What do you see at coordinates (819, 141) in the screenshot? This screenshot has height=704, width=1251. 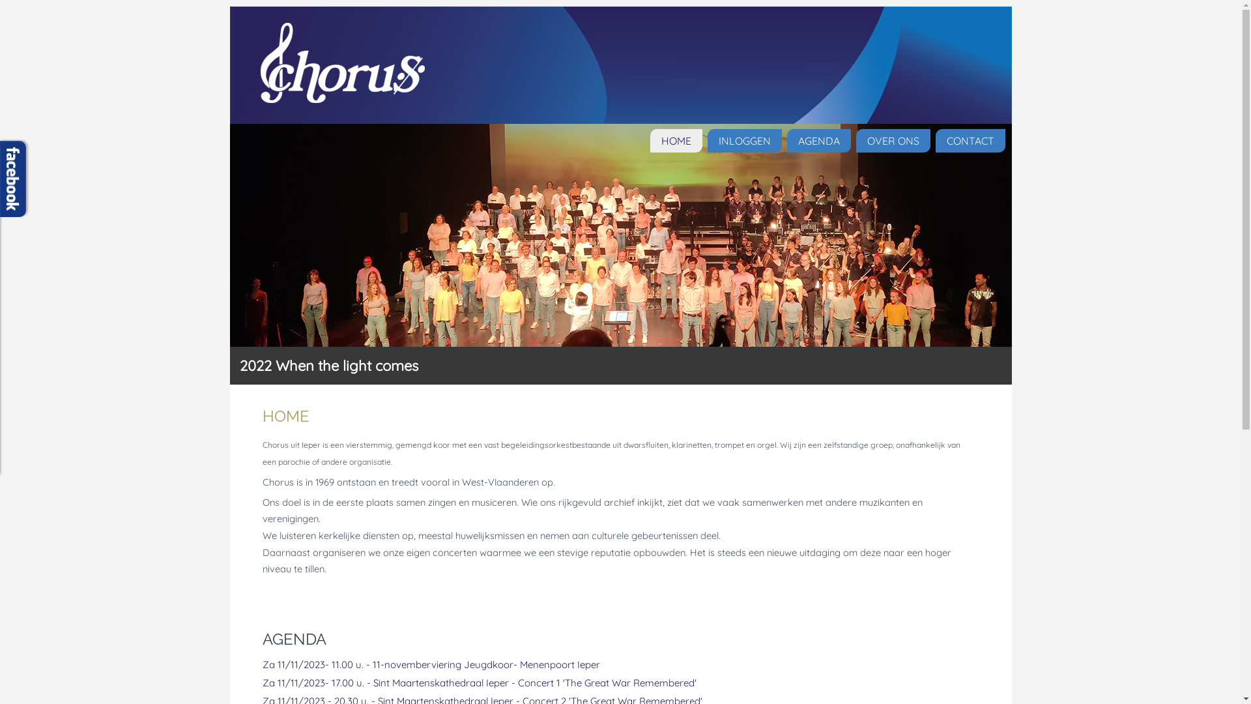 I see `AGENDA` at bounding box center [819, 141].